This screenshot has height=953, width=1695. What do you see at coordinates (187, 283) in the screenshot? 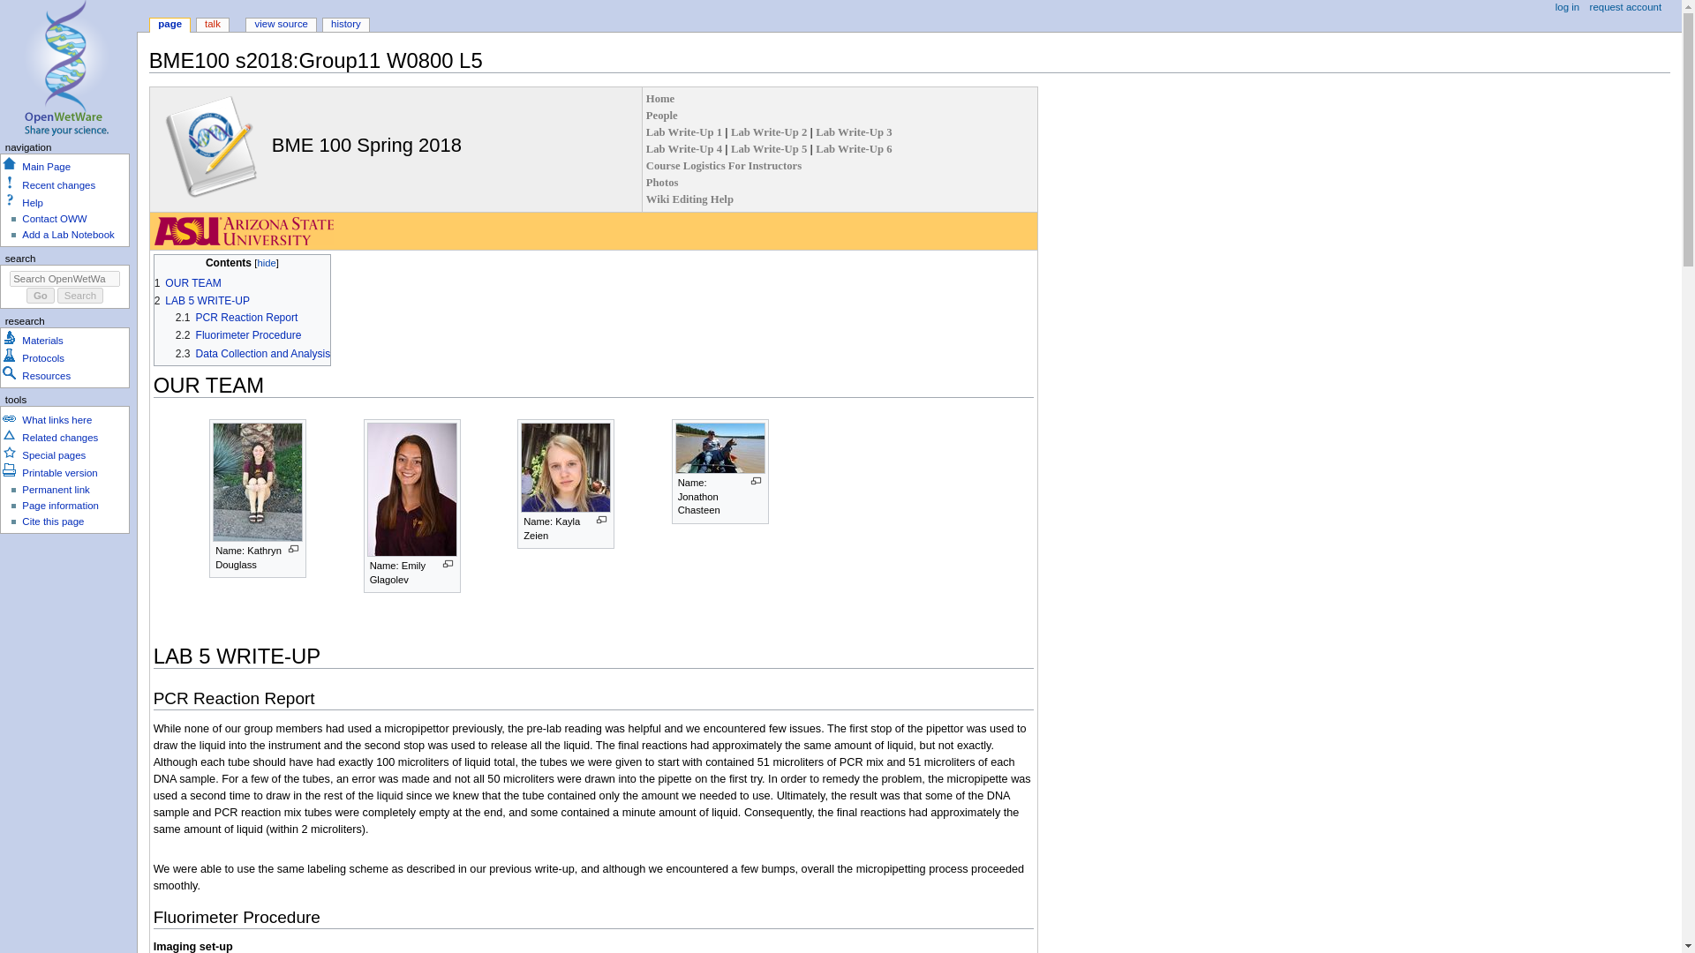
I see `1 OUR TEAM` at bounding box center [187, 283].